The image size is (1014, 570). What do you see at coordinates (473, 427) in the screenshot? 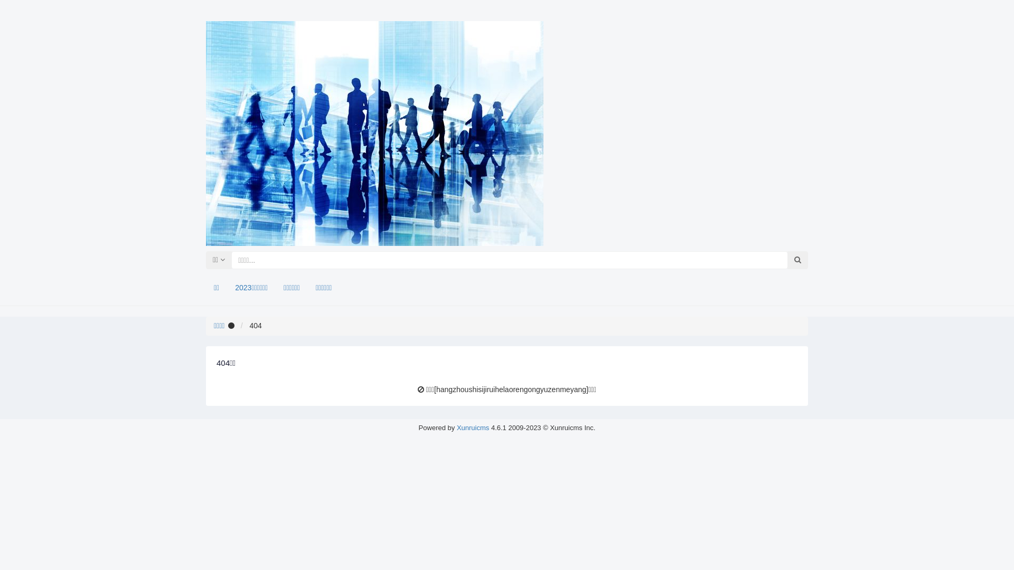
I see `Xunruicms` at bounding box center [473, 427].